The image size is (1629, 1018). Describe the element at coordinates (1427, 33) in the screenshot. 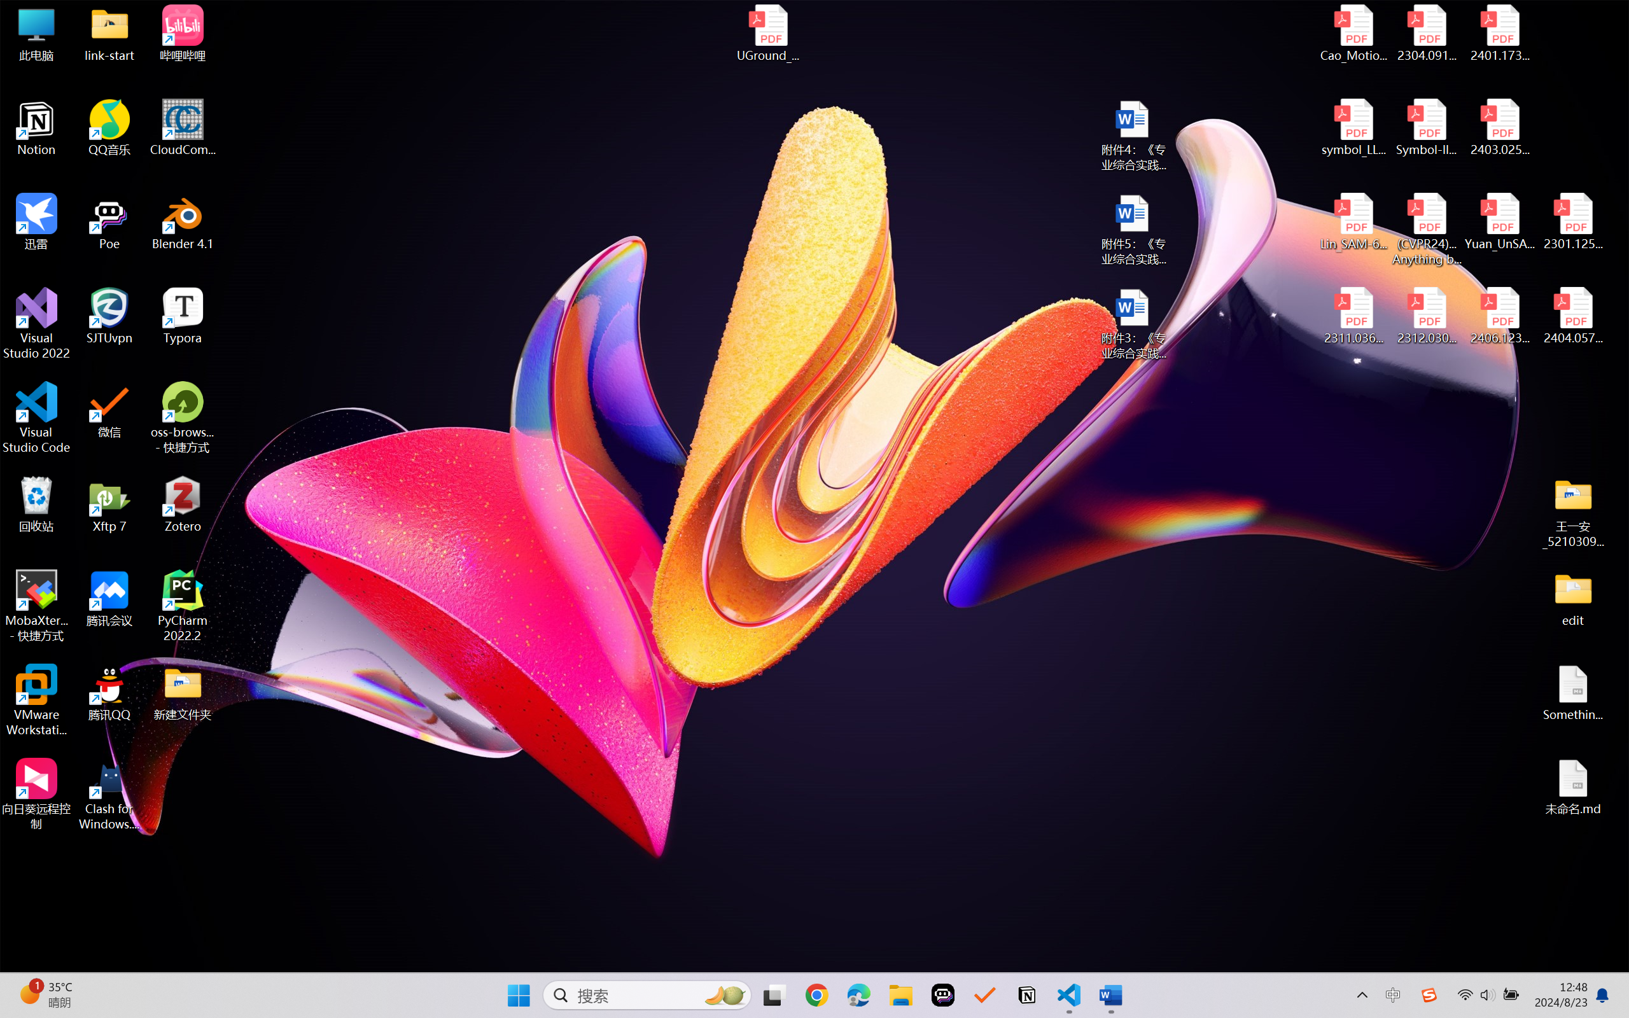

I see `2304.09121v3.pdf` at that location.